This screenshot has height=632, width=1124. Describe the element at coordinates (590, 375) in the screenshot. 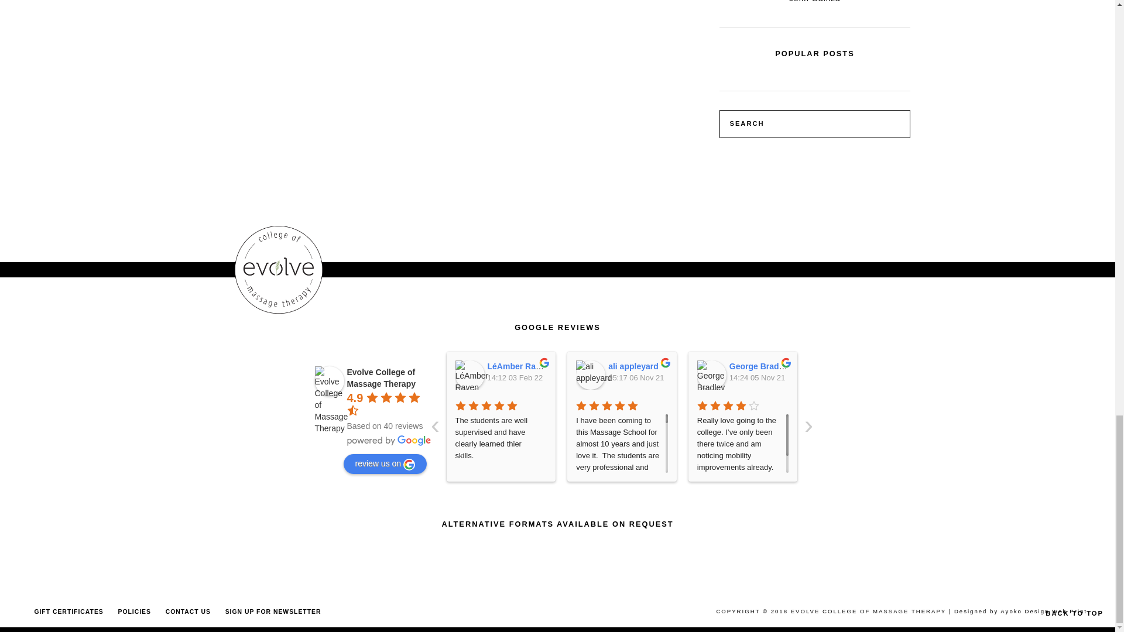

I see `ali appleyard` at that location.